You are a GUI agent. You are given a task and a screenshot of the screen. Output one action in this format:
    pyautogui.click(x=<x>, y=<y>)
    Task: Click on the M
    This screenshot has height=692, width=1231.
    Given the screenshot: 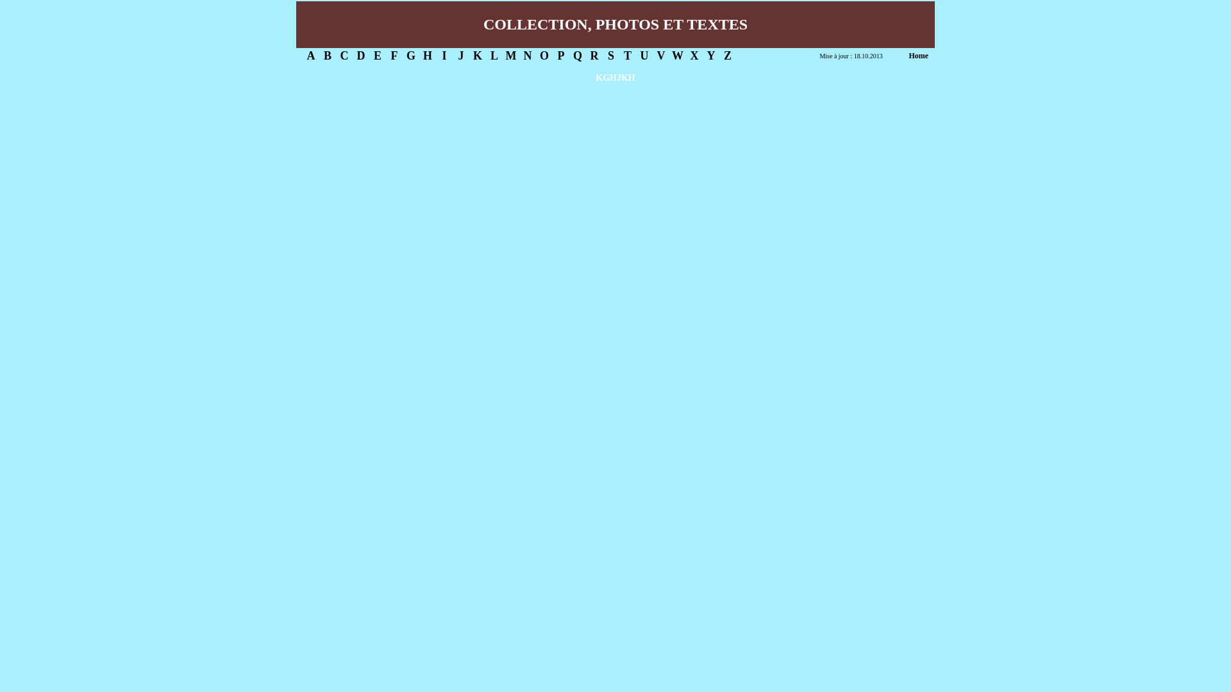 What is the action you would take?
    pyautogui.click(x=510, y=56)
    